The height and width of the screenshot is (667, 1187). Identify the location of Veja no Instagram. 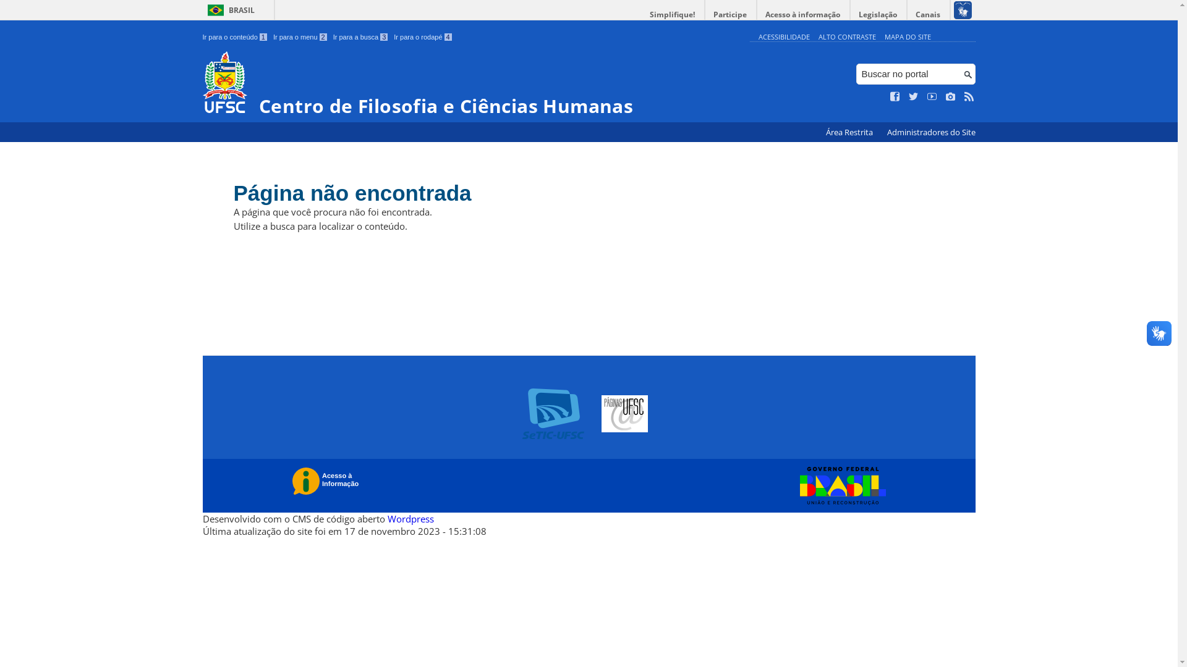
(951, 97).